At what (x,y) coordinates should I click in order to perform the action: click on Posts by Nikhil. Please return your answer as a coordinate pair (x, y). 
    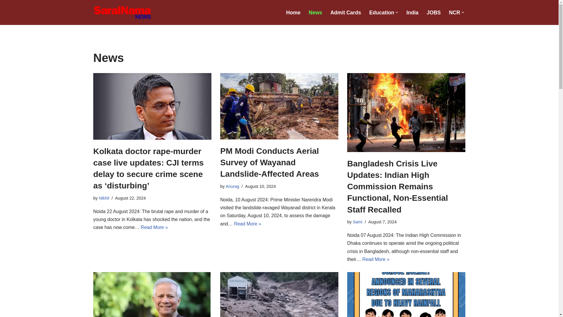
    Looking at the image, I should click on (104, 198).